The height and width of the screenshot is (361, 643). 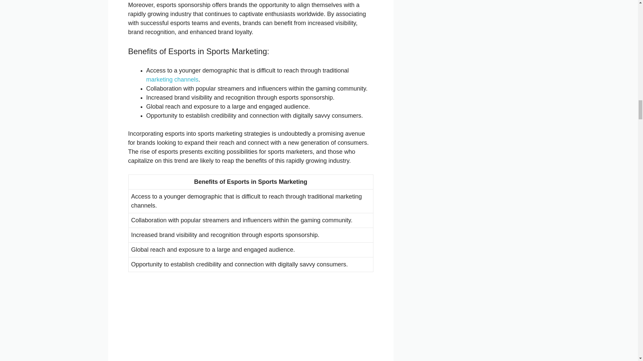 What do you see at coordinates (172, 80) in the screenshot?
I see `marketing channels` at bounding box center [172, 80].